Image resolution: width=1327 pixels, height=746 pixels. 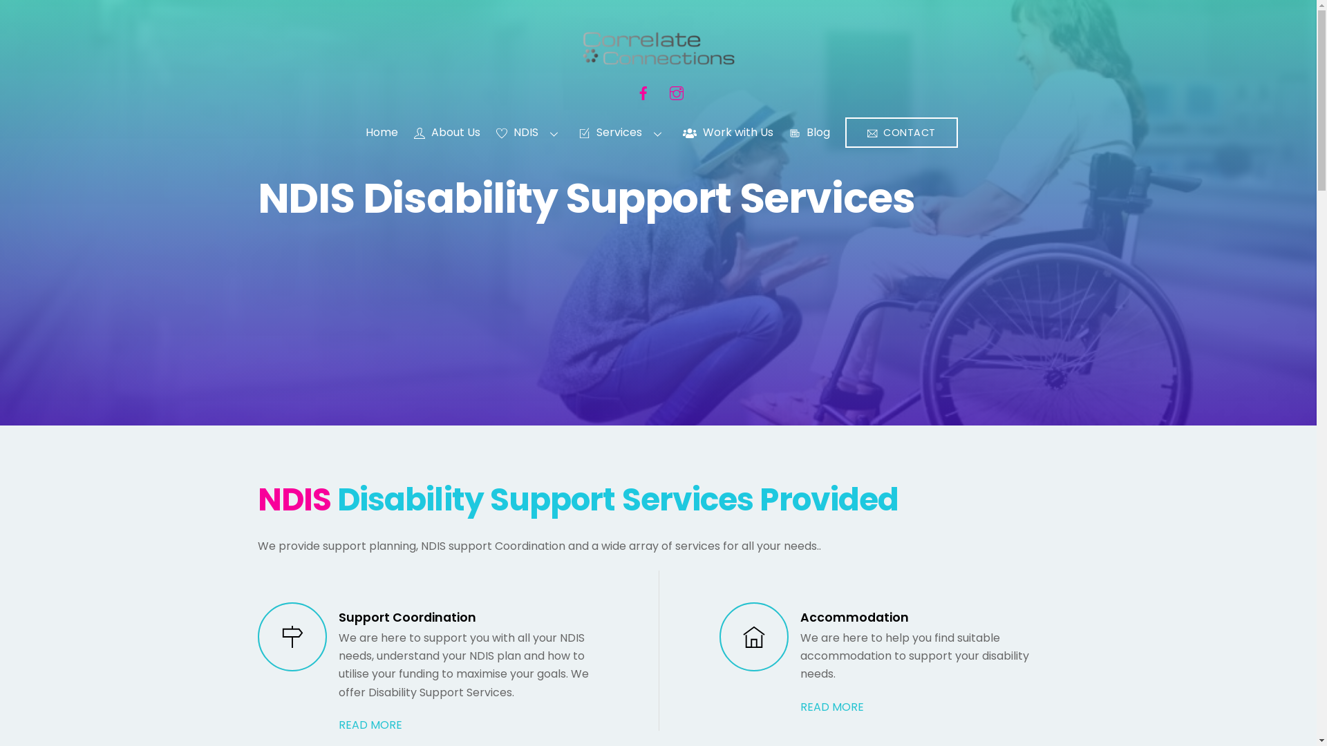 I want to click on READ MORE, so click(x=832, y=707).